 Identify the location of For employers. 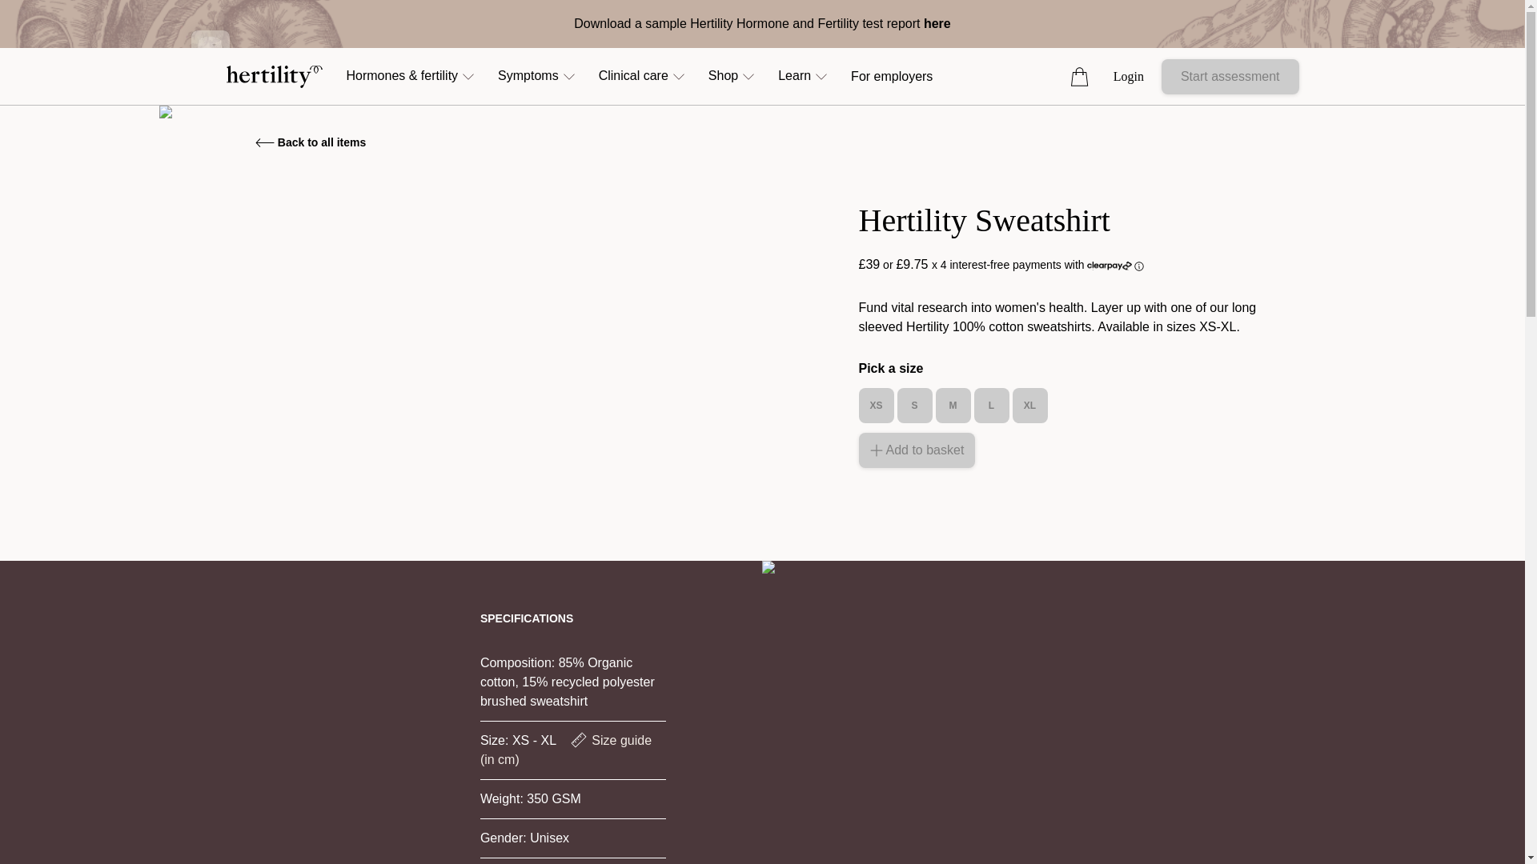
(892, 77).